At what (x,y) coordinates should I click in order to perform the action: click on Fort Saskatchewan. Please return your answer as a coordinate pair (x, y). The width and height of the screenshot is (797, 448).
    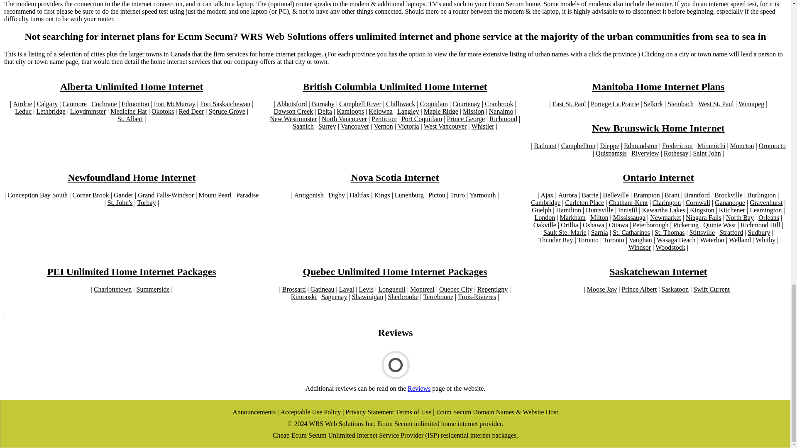
    Looking at the image, I should click on (225, 104).